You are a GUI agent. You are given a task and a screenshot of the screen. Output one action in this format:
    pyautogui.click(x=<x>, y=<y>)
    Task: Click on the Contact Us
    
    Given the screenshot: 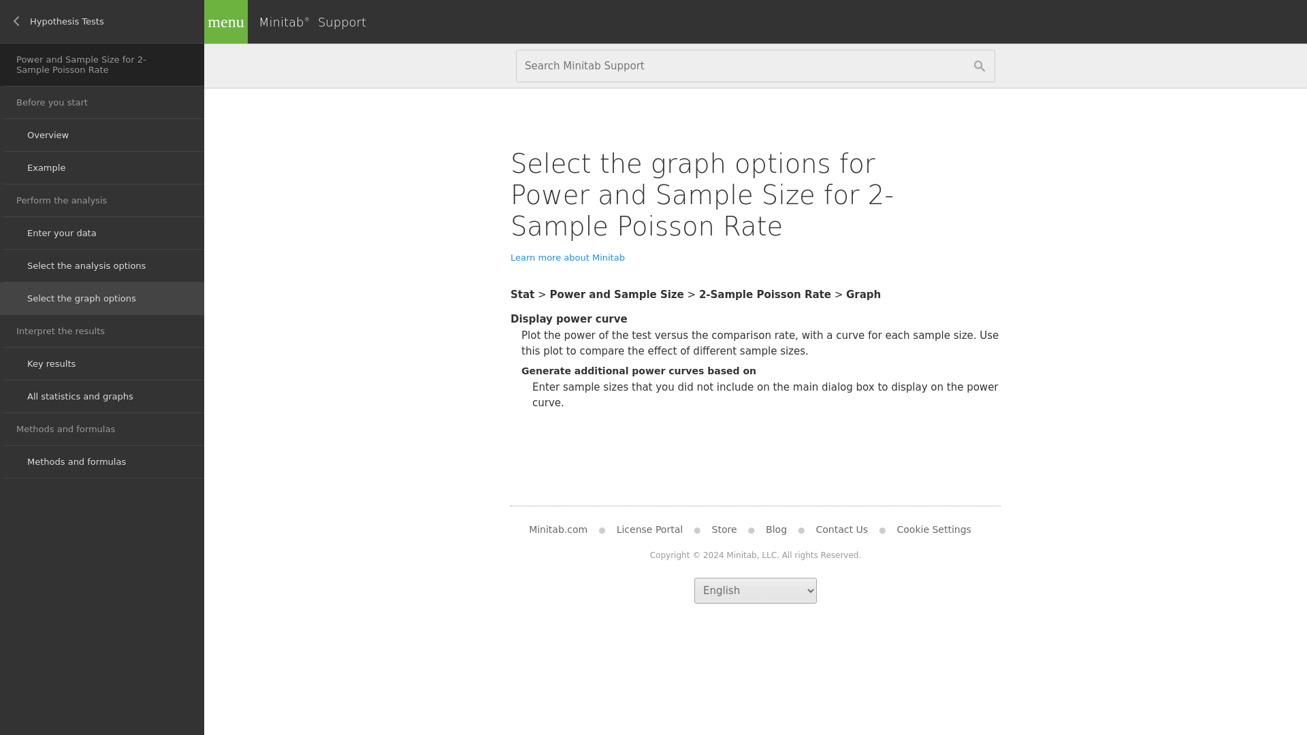 What is the action you would take?
    pyautogui.click(x=841, y=529)
    